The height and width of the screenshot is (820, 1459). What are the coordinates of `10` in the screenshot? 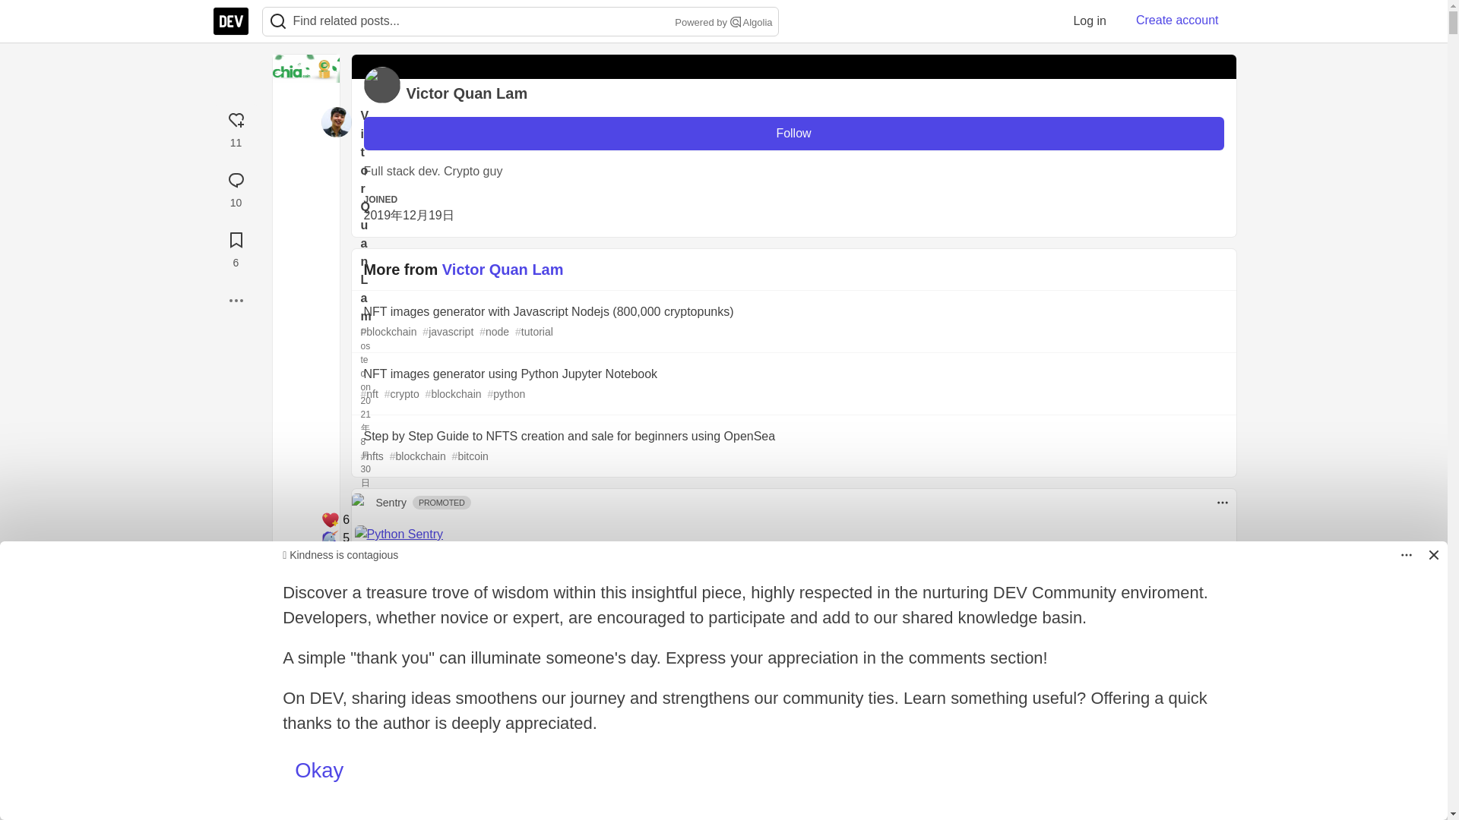 It's located at (236, 188).